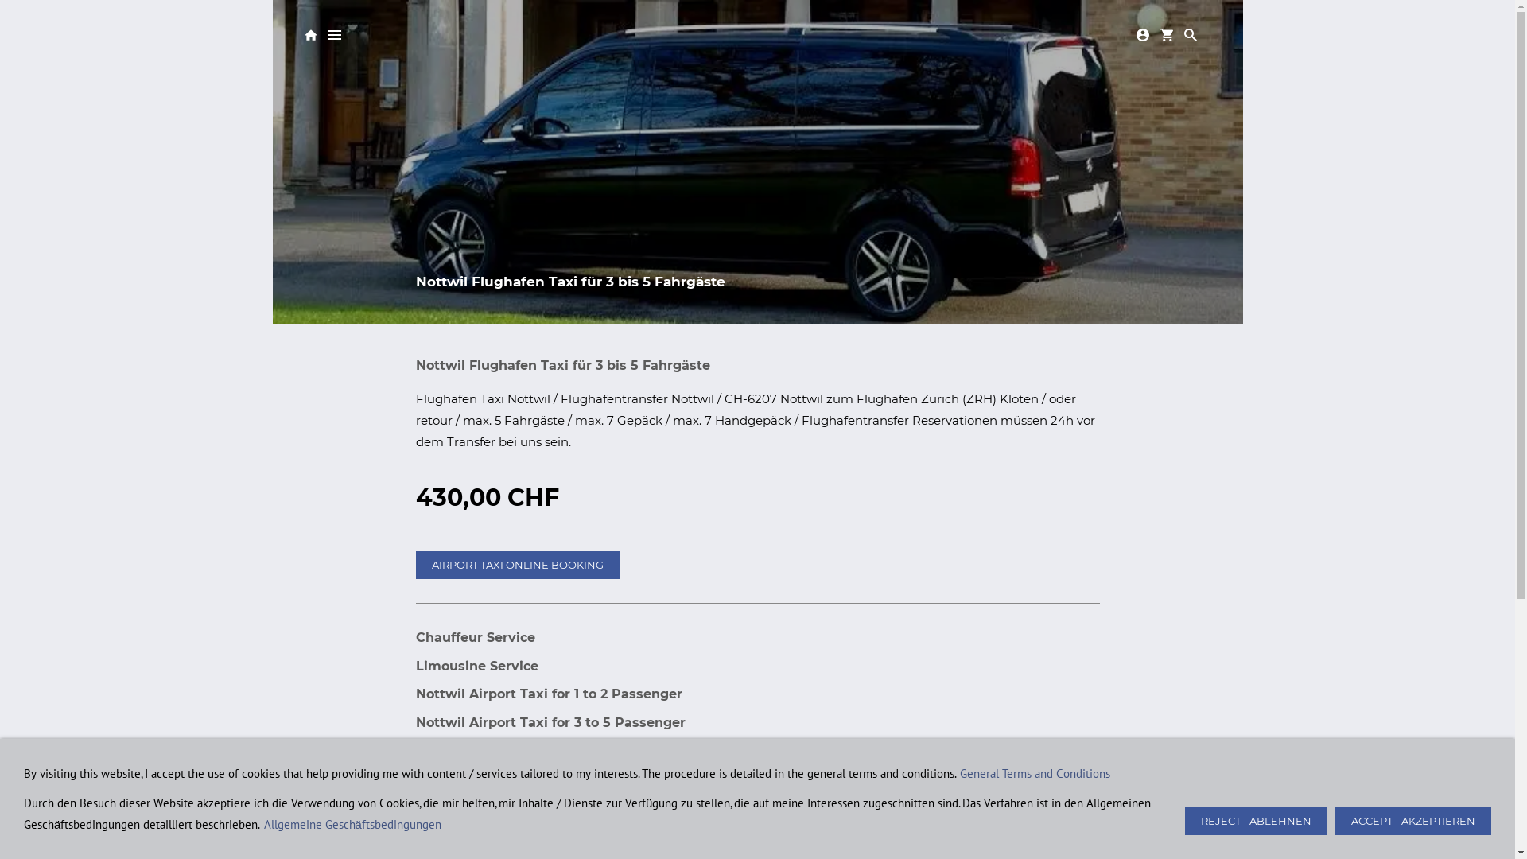 Image resolution: width=1527 pixels, height=859 pixels. What do you see at coordinates (476, 667) in the screenshot?
I see `Limousine Service` at bounding box center [476, 667].